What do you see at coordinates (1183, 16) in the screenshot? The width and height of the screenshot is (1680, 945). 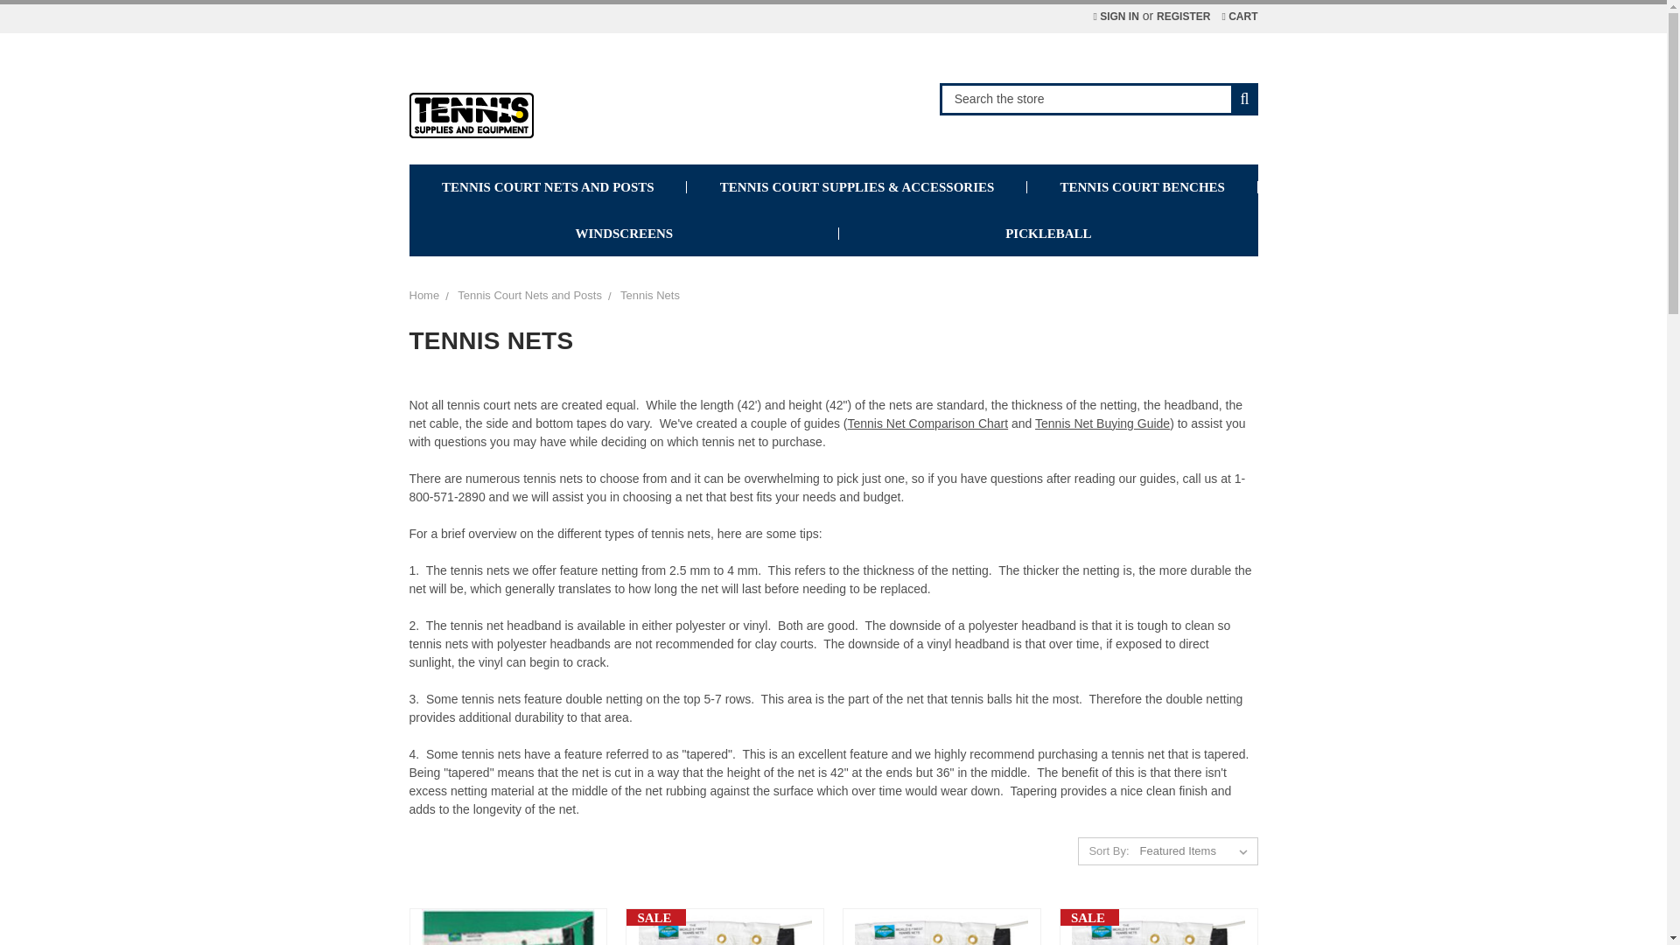 I see `REGISTER` at bounding box center [1183, 16].